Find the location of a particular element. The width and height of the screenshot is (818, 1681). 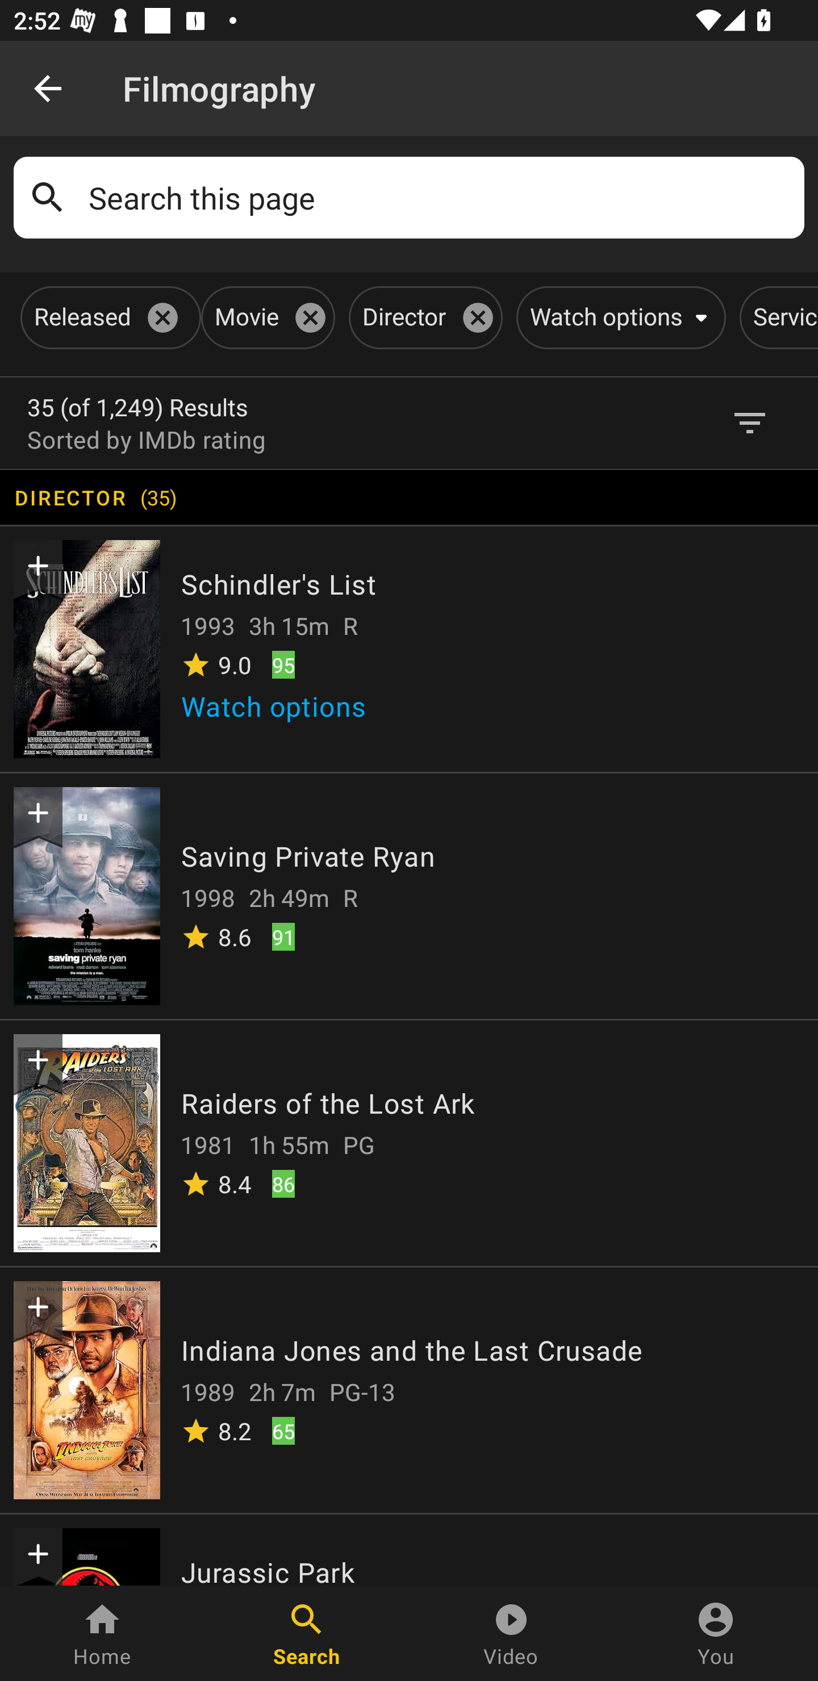

You is located at coordinates (716, 1633).